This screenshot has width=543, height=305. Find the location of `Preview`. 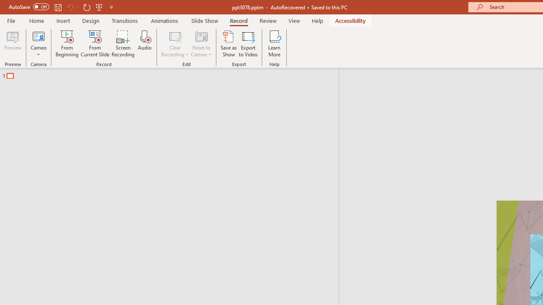

Preview is located at coordinates (13, 43).